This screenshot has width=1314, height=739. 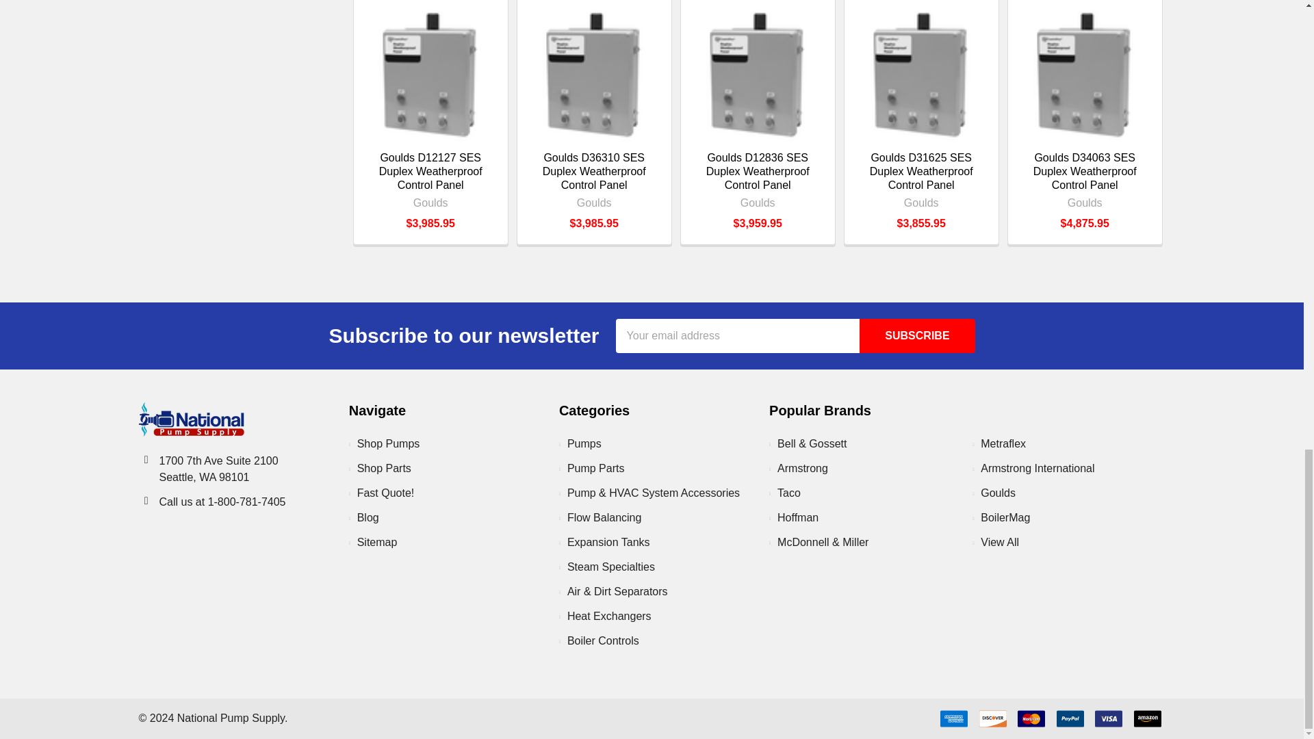 What do you see at coordinates (917, 335) in the screenshot?
I see `Subscribe` at bounding box center [917, 335].